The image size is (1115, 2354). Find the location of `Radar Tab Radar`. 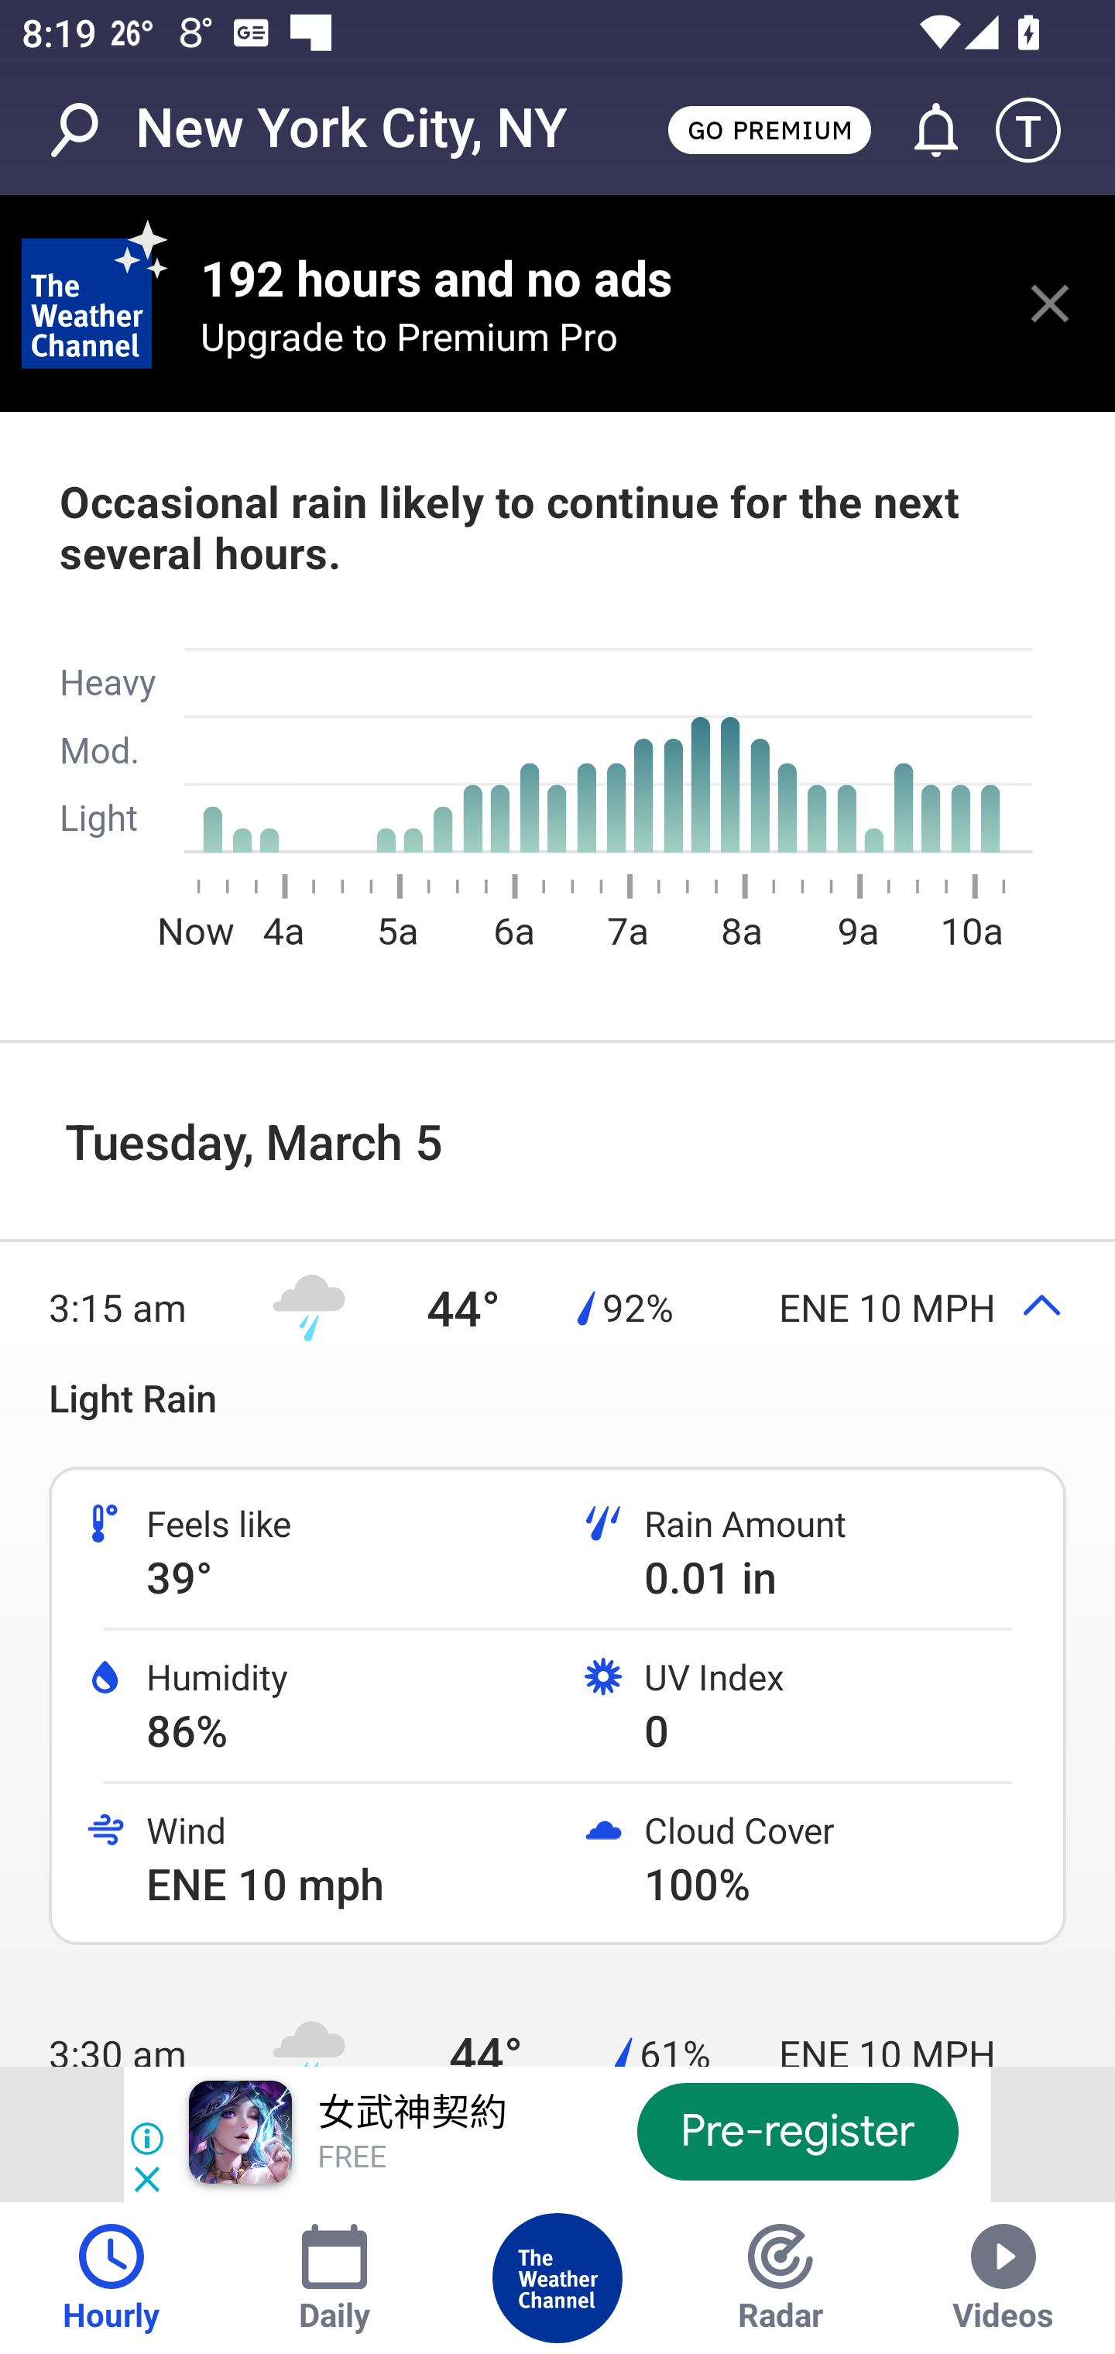

Radar Tab Radar is located at coordinates (780, 2278).